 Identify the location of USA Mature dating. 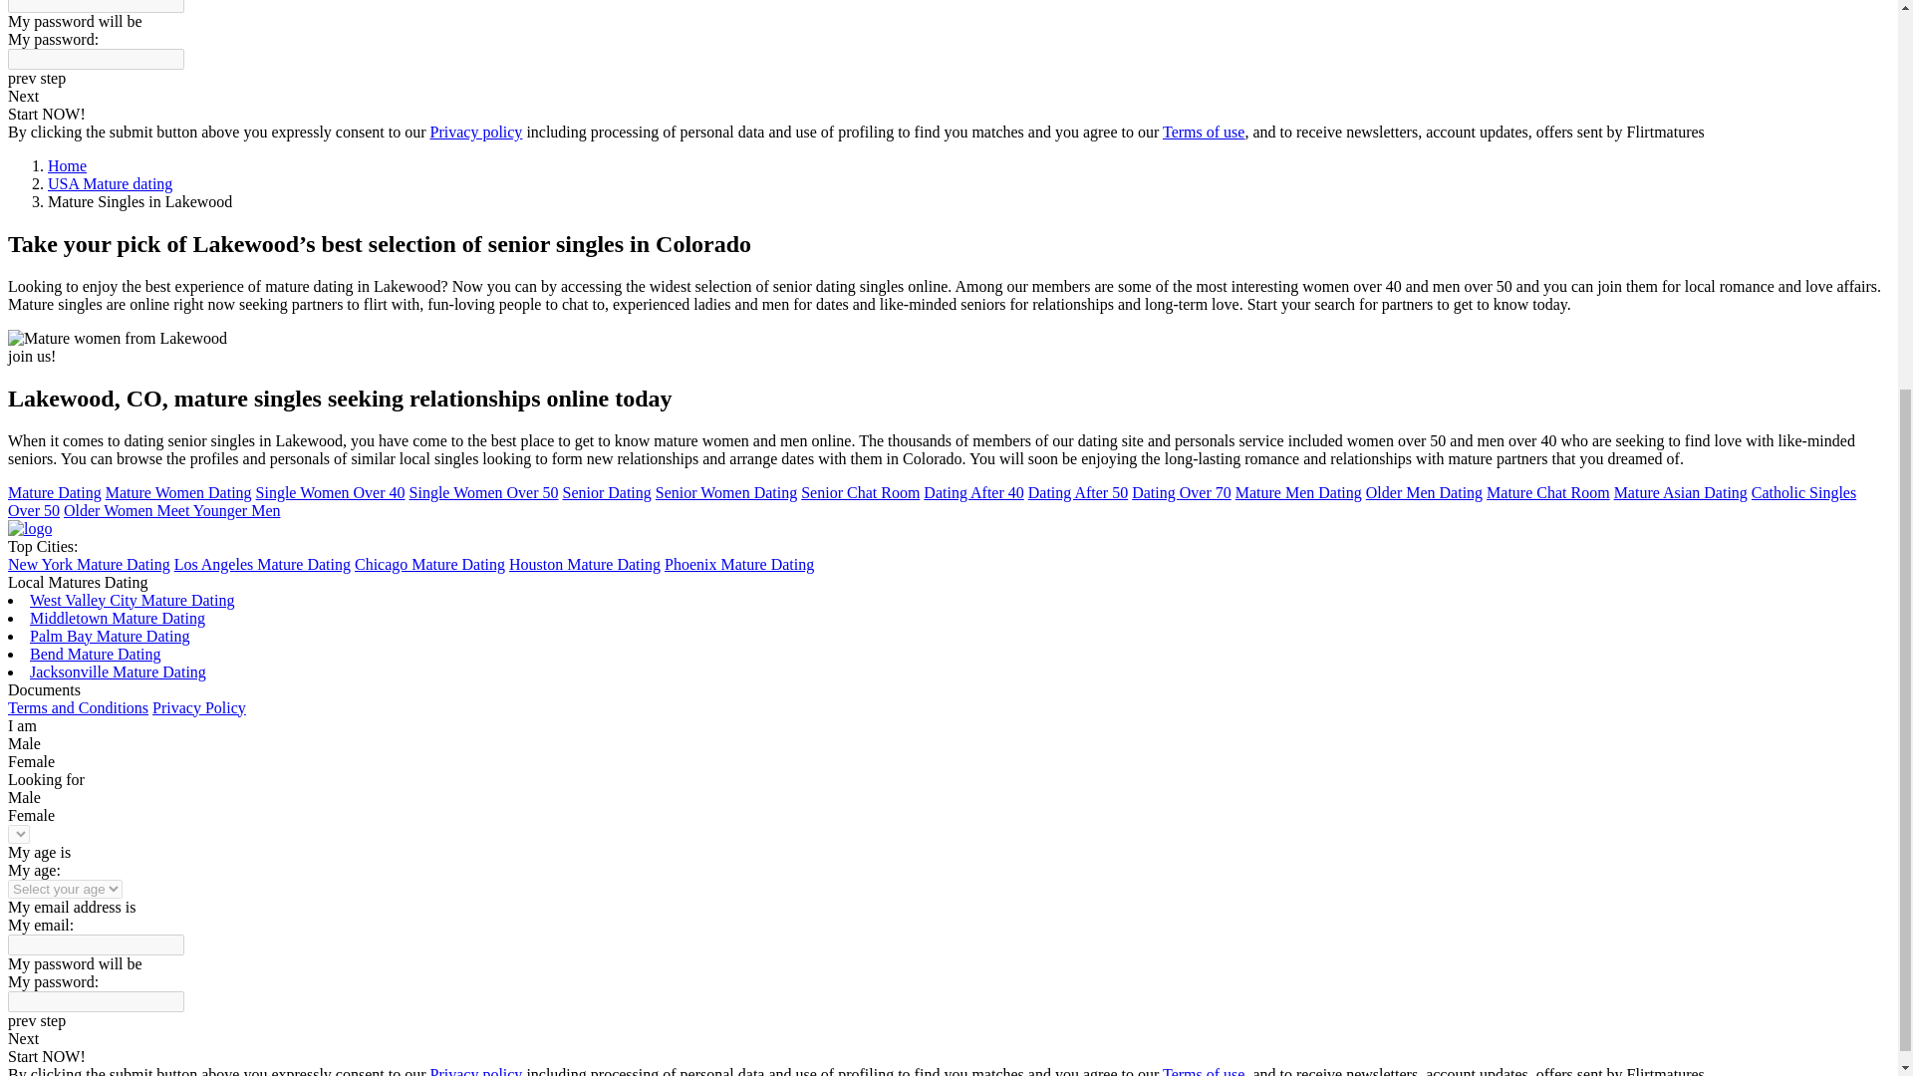
(110, 183).